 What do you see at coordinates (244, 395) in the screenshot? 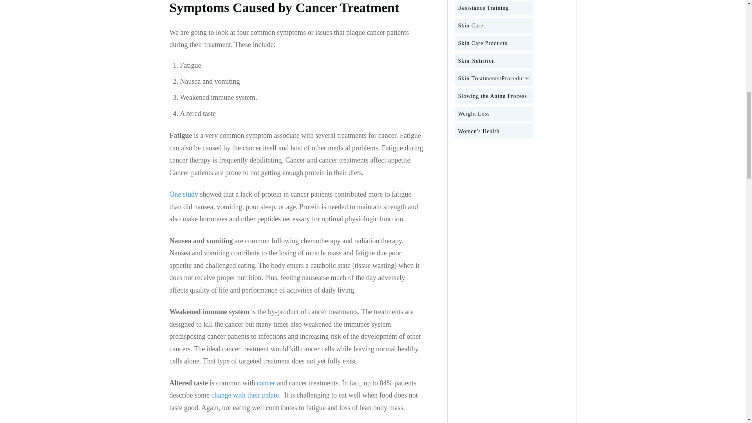
I see `change with their palate` at bounding box center [244, 395].